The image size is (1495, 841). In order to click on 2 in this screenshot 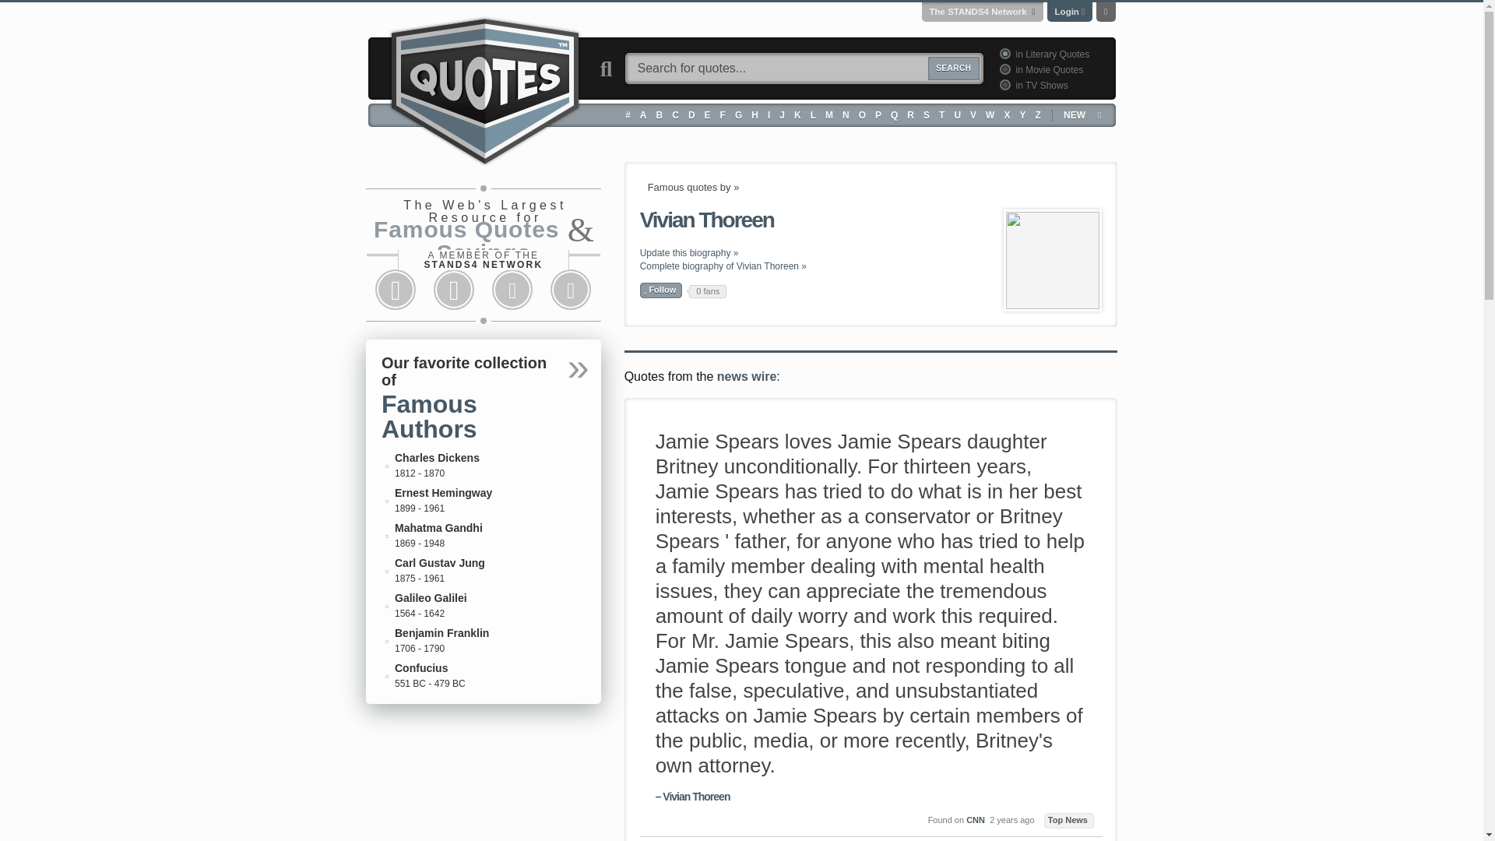, I will do `click(1003, 69)`.